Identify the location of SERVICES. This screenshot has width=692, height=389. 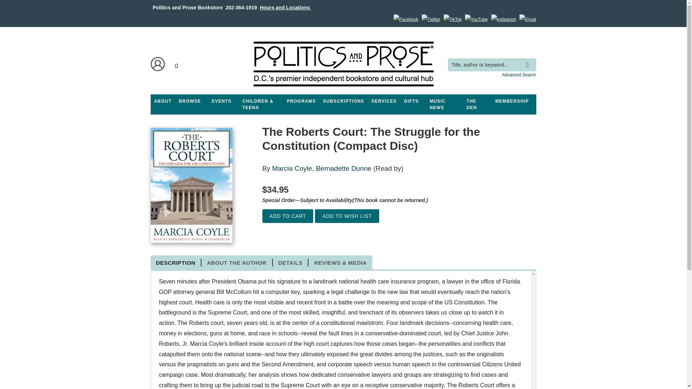
(384, 101).